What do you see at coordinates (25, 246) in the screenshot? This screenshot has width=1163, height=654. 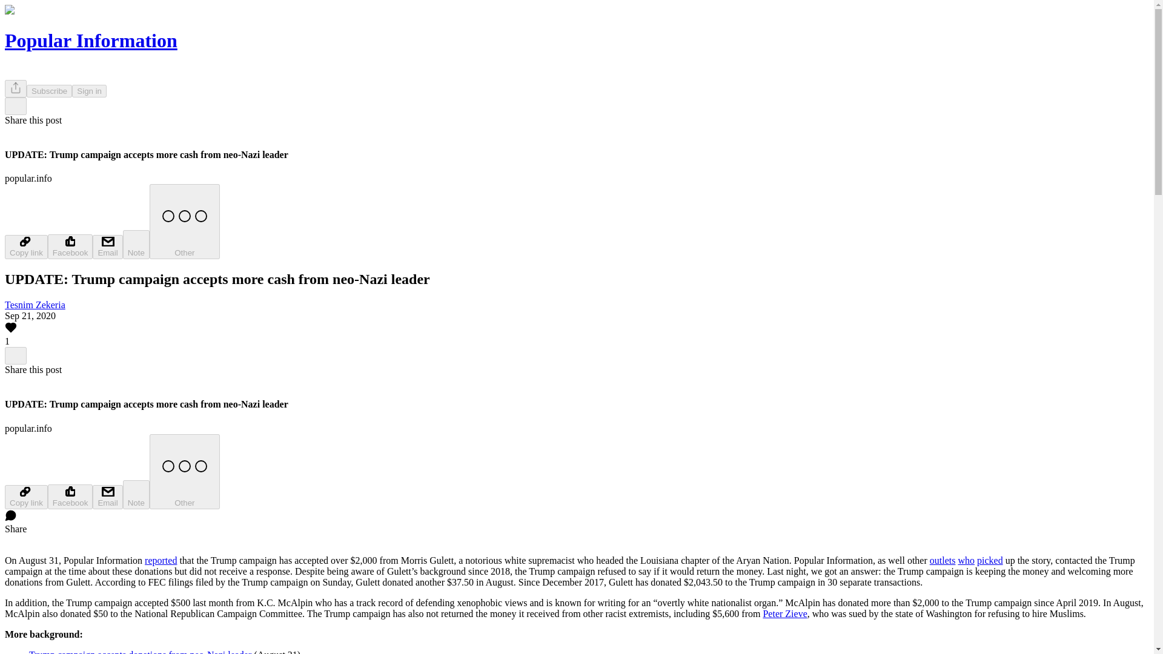 I see `Copy link` at bounding box center [25, 246].